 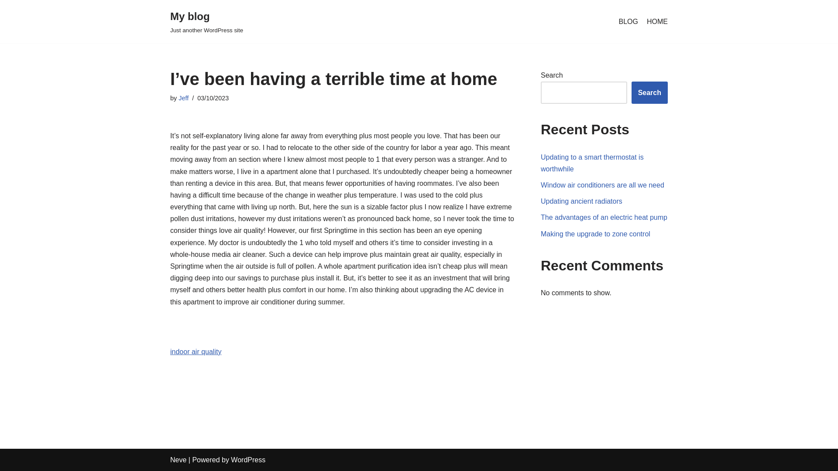 I want to click on indoor air quality, so click(x=196, y=352).